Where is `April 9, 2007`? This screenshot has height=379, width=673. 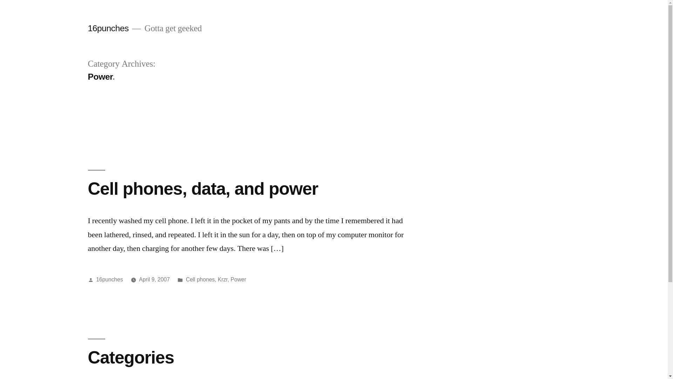 April 9, 2007 is located at coordinates (155, 279).